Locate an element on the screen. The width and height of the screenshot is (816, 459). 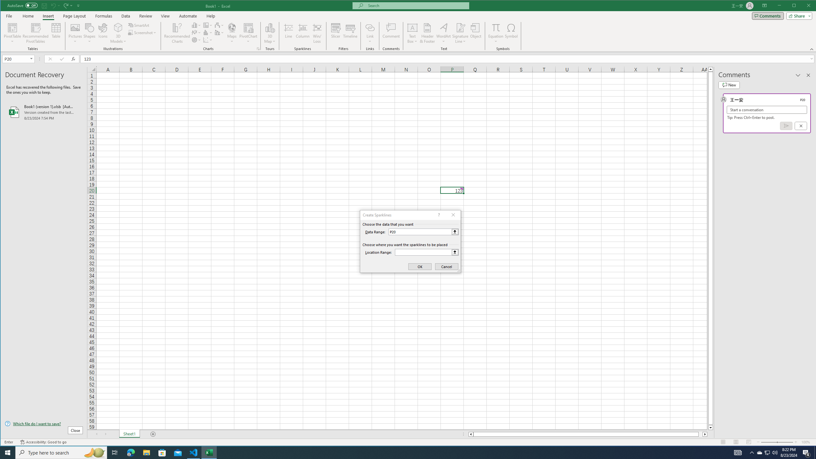
PivotChart is located at coordinates (248, 27).